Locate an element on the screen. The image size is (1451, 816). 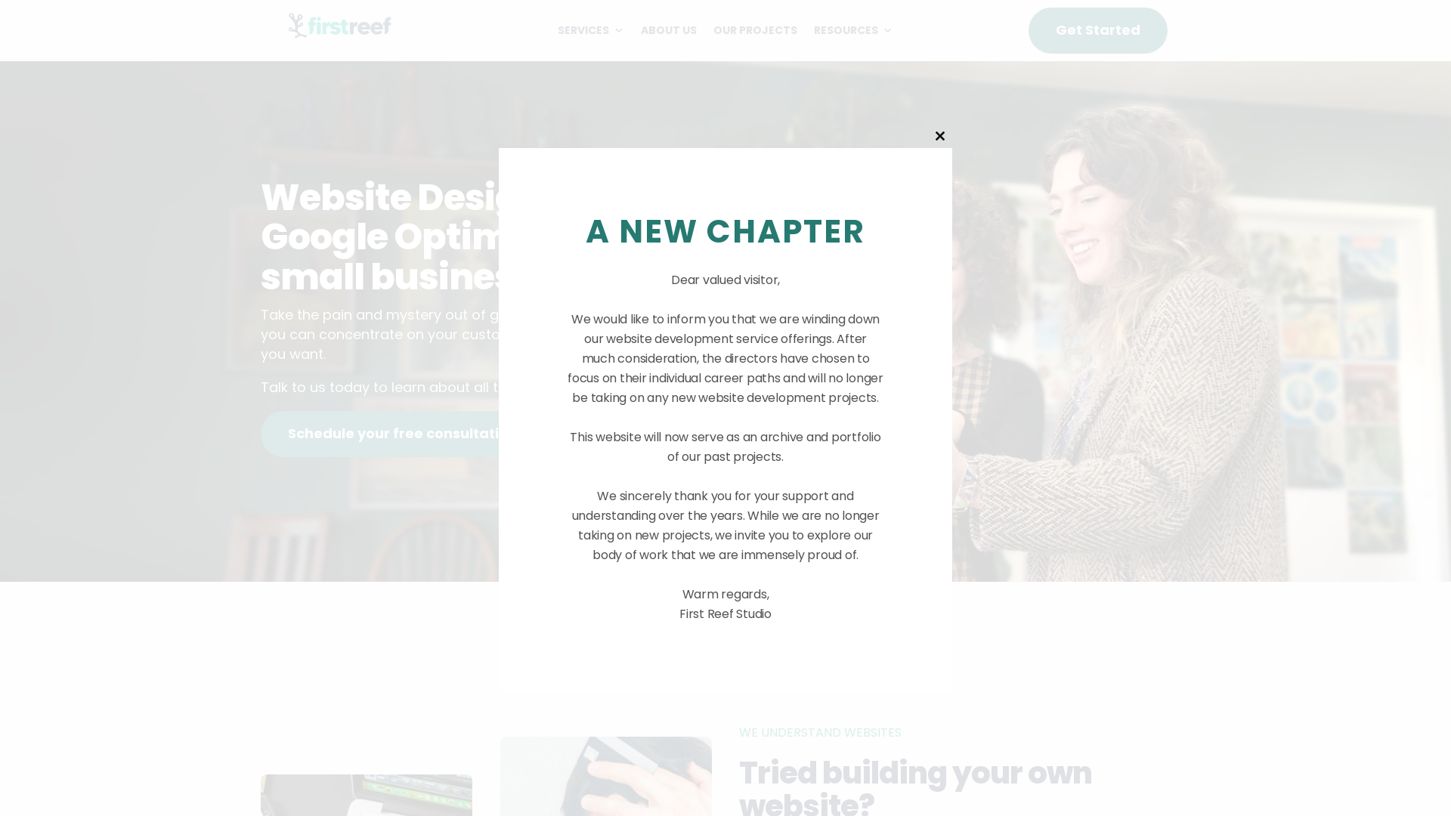
RESOURCES is located at coordinates (854, 33).